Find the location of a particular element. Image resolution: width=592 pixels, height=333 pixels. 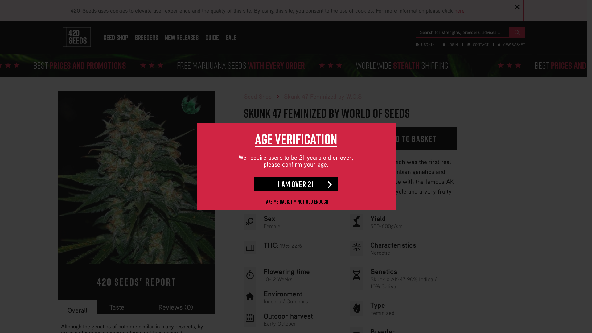

NEW RELEASES is located at coordinates (182, 38).